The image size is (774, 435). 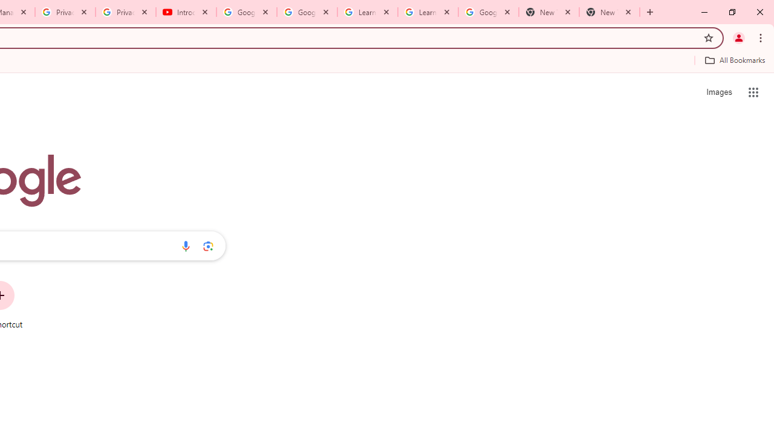 I want to click on Google Account Help, so click(x=247, y=12).